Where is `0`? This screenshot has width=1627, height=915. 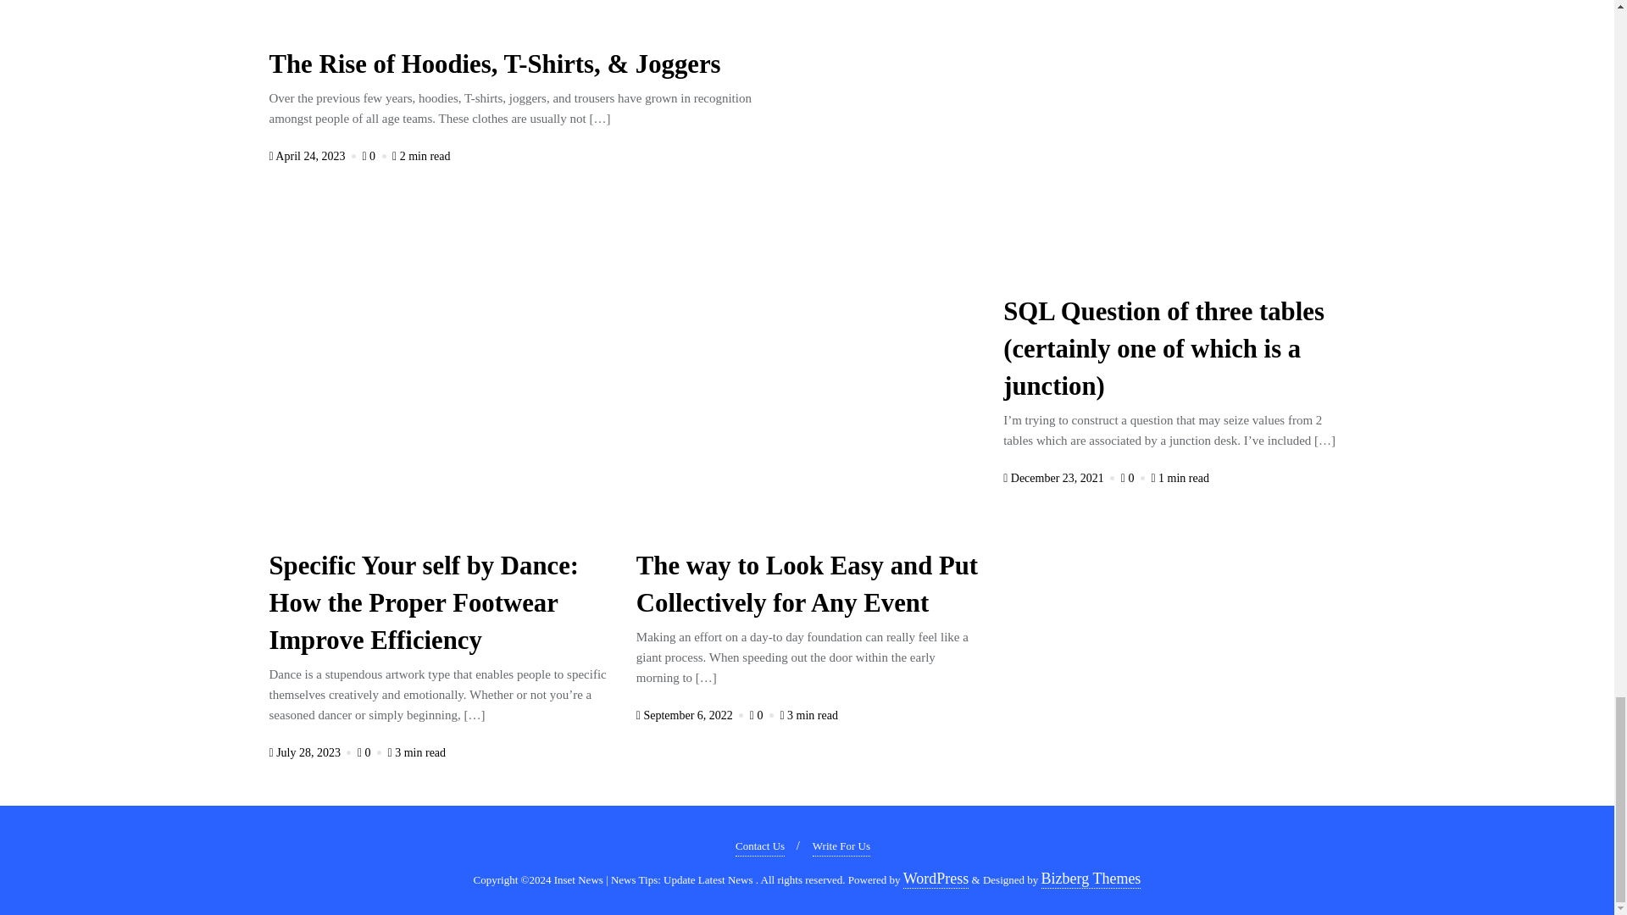
0 is located at coordinates (764, 715).